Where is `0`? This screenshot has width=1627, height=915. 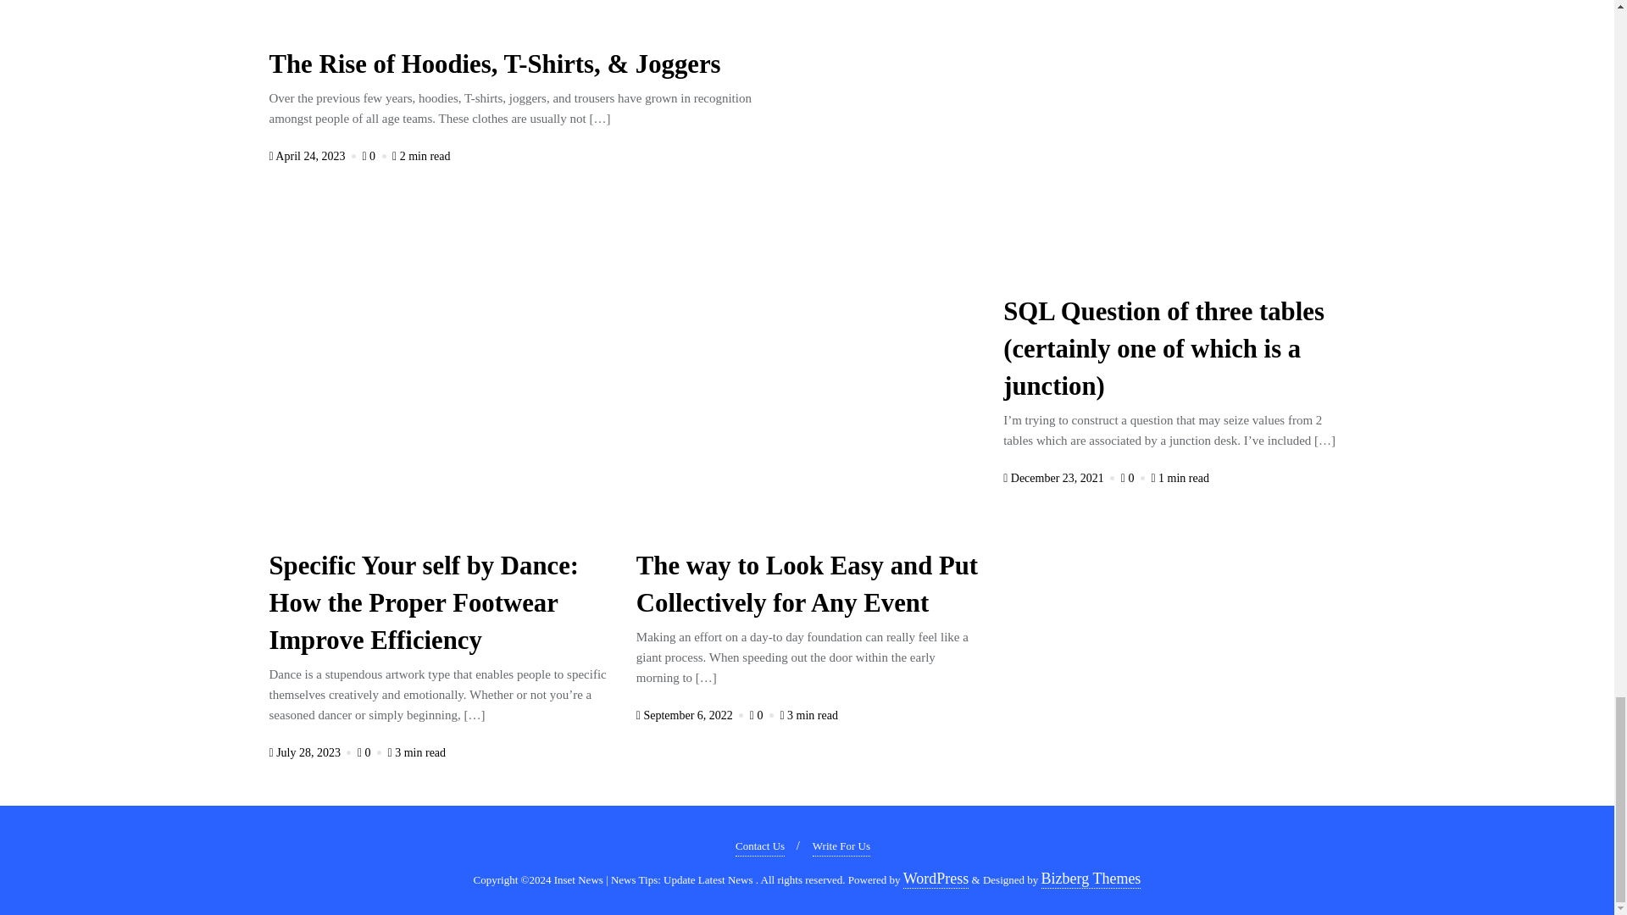
0 is located at coordinates (764, 715).